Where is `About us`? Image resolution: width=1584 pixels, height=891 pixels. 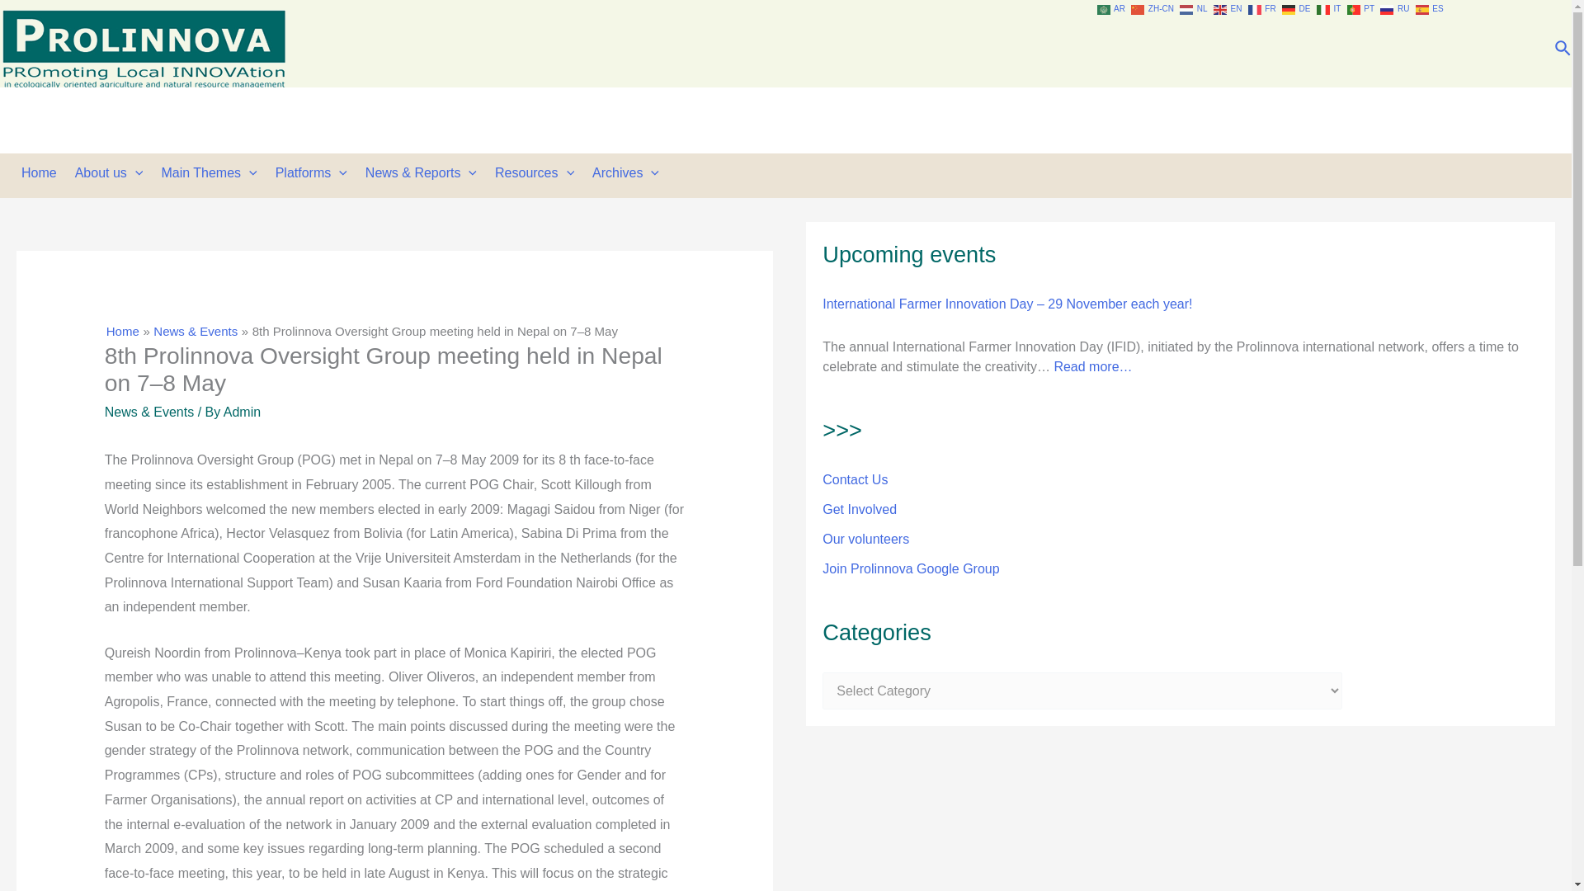
About us is located at coordinates (113, 173).